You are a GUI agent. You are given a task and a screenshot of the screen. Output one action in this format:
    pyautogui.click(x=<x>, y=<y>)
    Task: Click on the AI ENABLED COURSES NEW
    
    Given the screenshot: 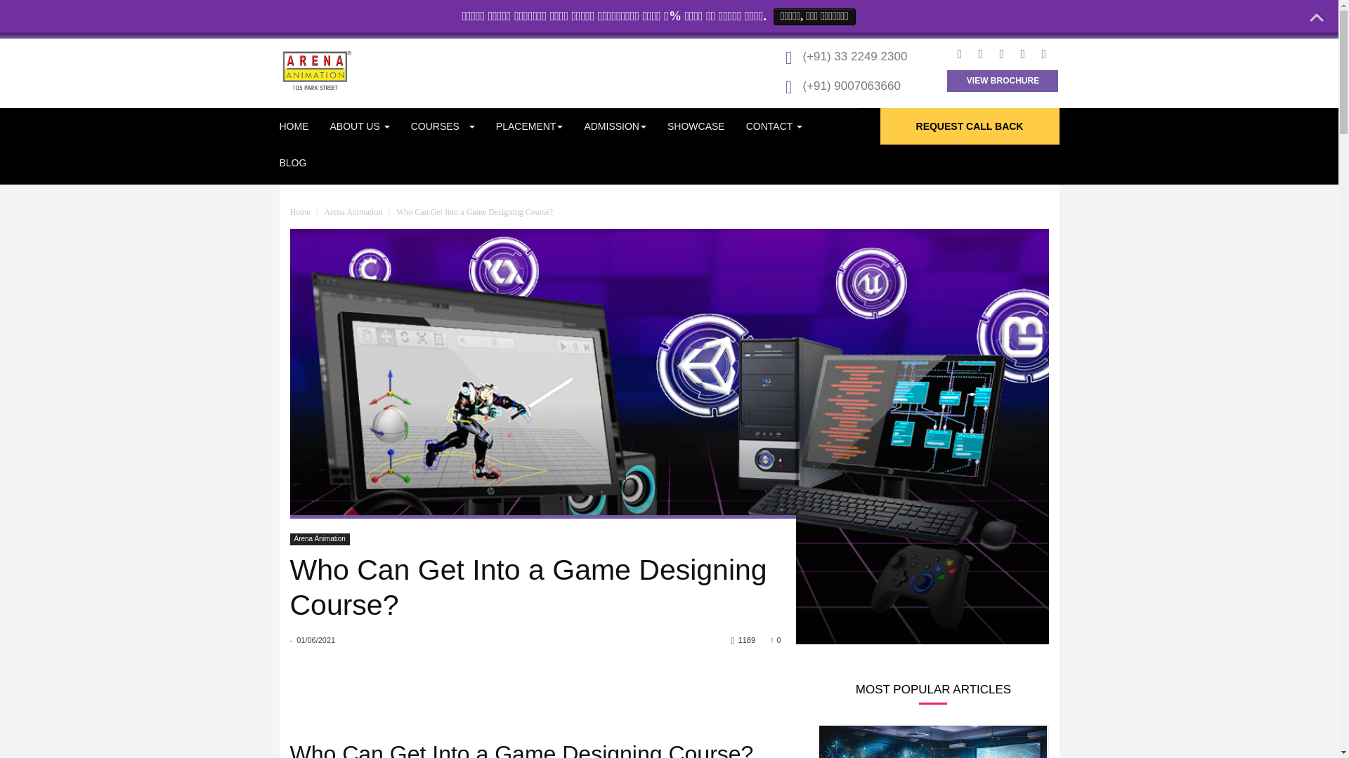 What is the action you would take?
    pyautogui.click(x=509, y=159)
    